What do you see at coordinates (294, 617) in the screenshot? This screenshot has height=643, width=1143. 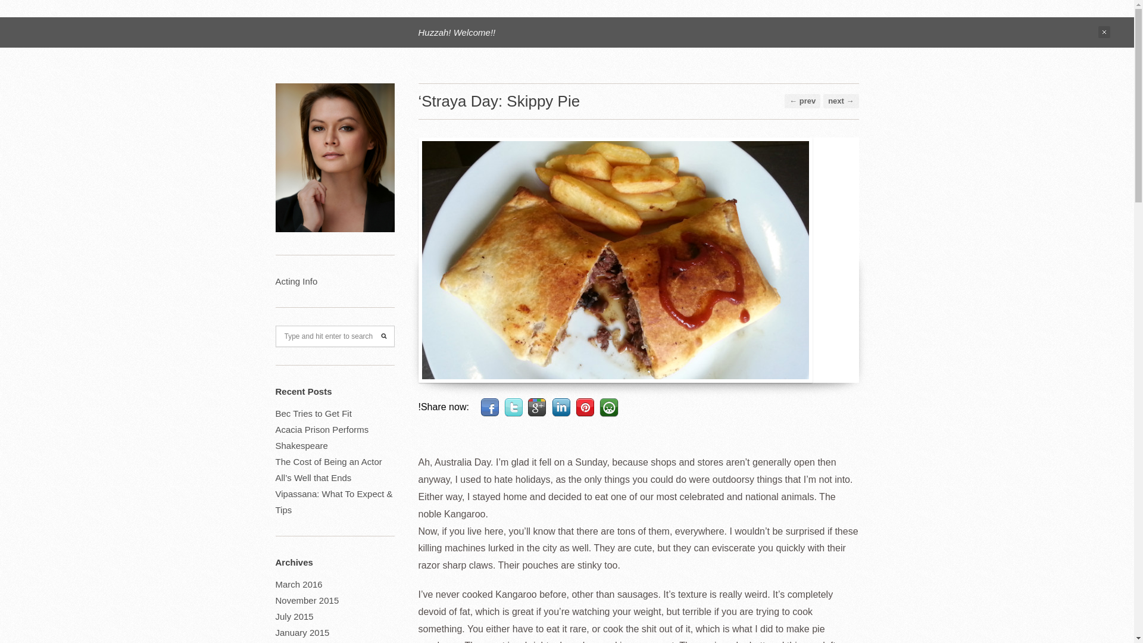 I see `July 2015` at bounding box center [294, 617].